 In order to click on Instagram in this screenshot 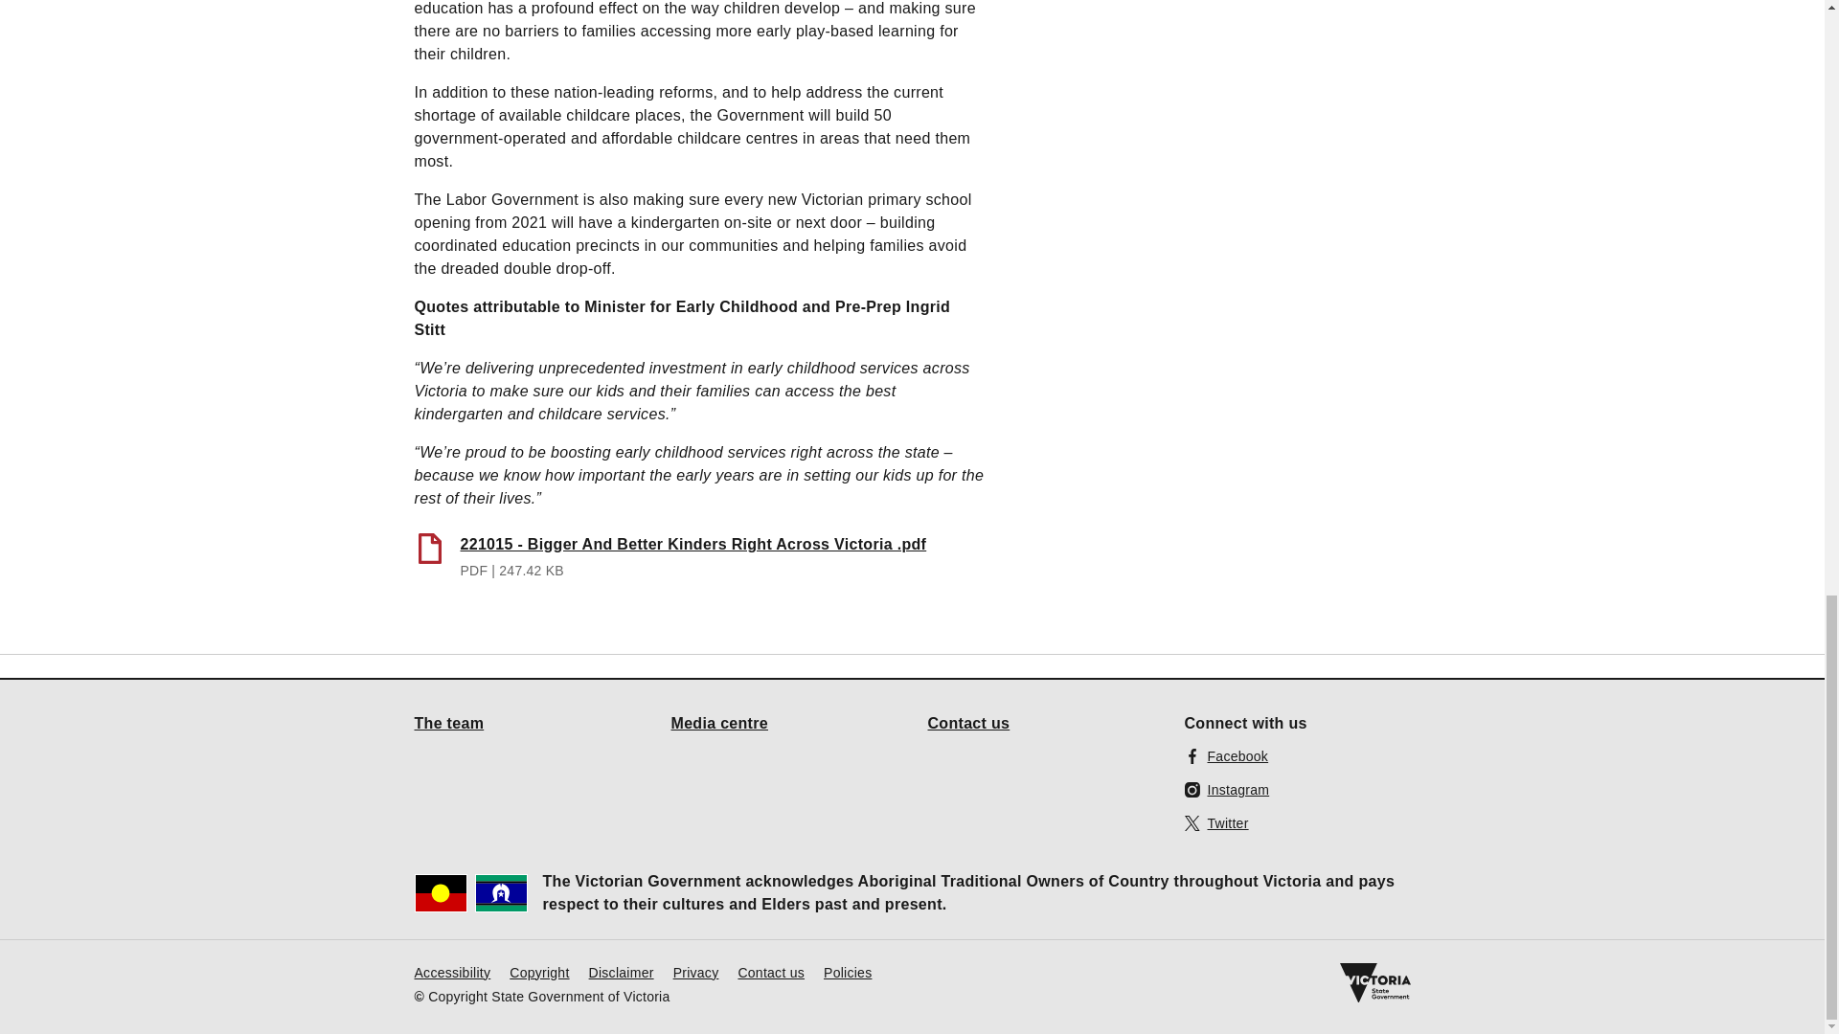, I will do `click(1226, 789)`.